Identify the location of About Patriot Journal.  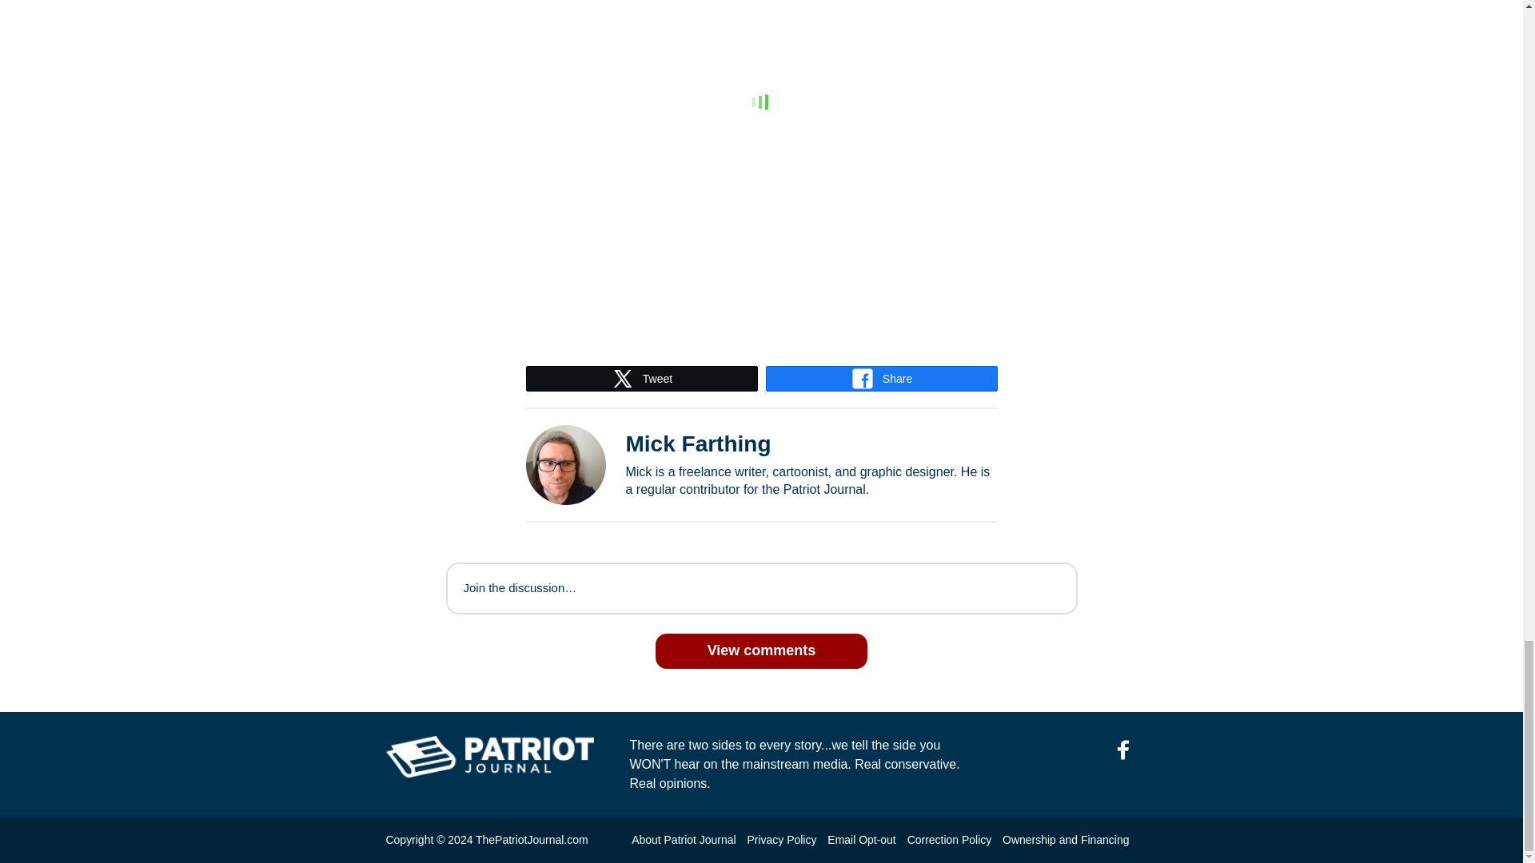
(683, 840).